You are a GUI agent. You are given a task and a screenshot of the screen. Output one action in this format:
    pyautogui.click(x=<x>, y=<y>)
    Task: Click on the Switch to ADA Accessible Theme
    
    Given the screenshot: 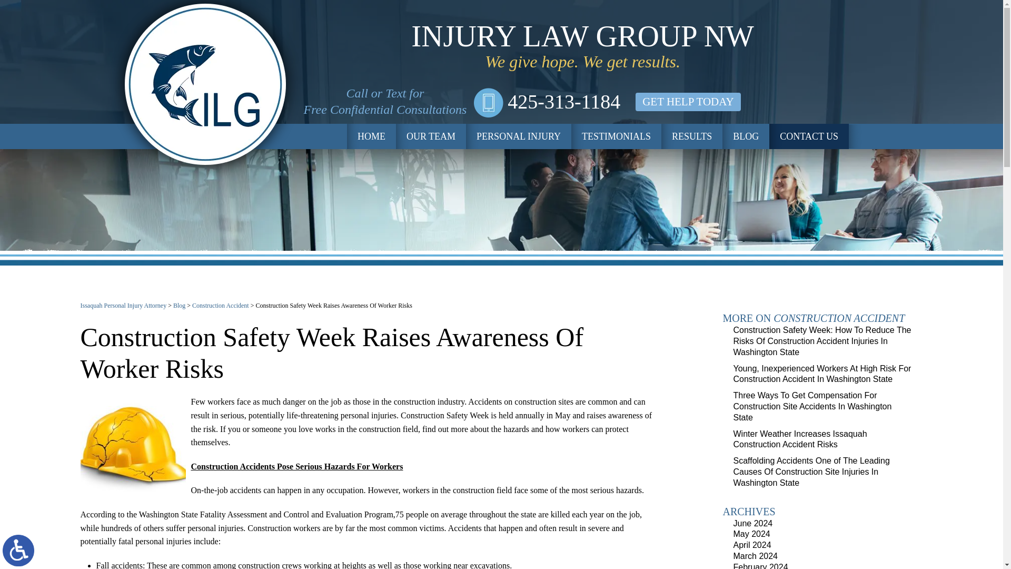 What is the action you would take?
    pyautogui.click(x=18, y=550)
    